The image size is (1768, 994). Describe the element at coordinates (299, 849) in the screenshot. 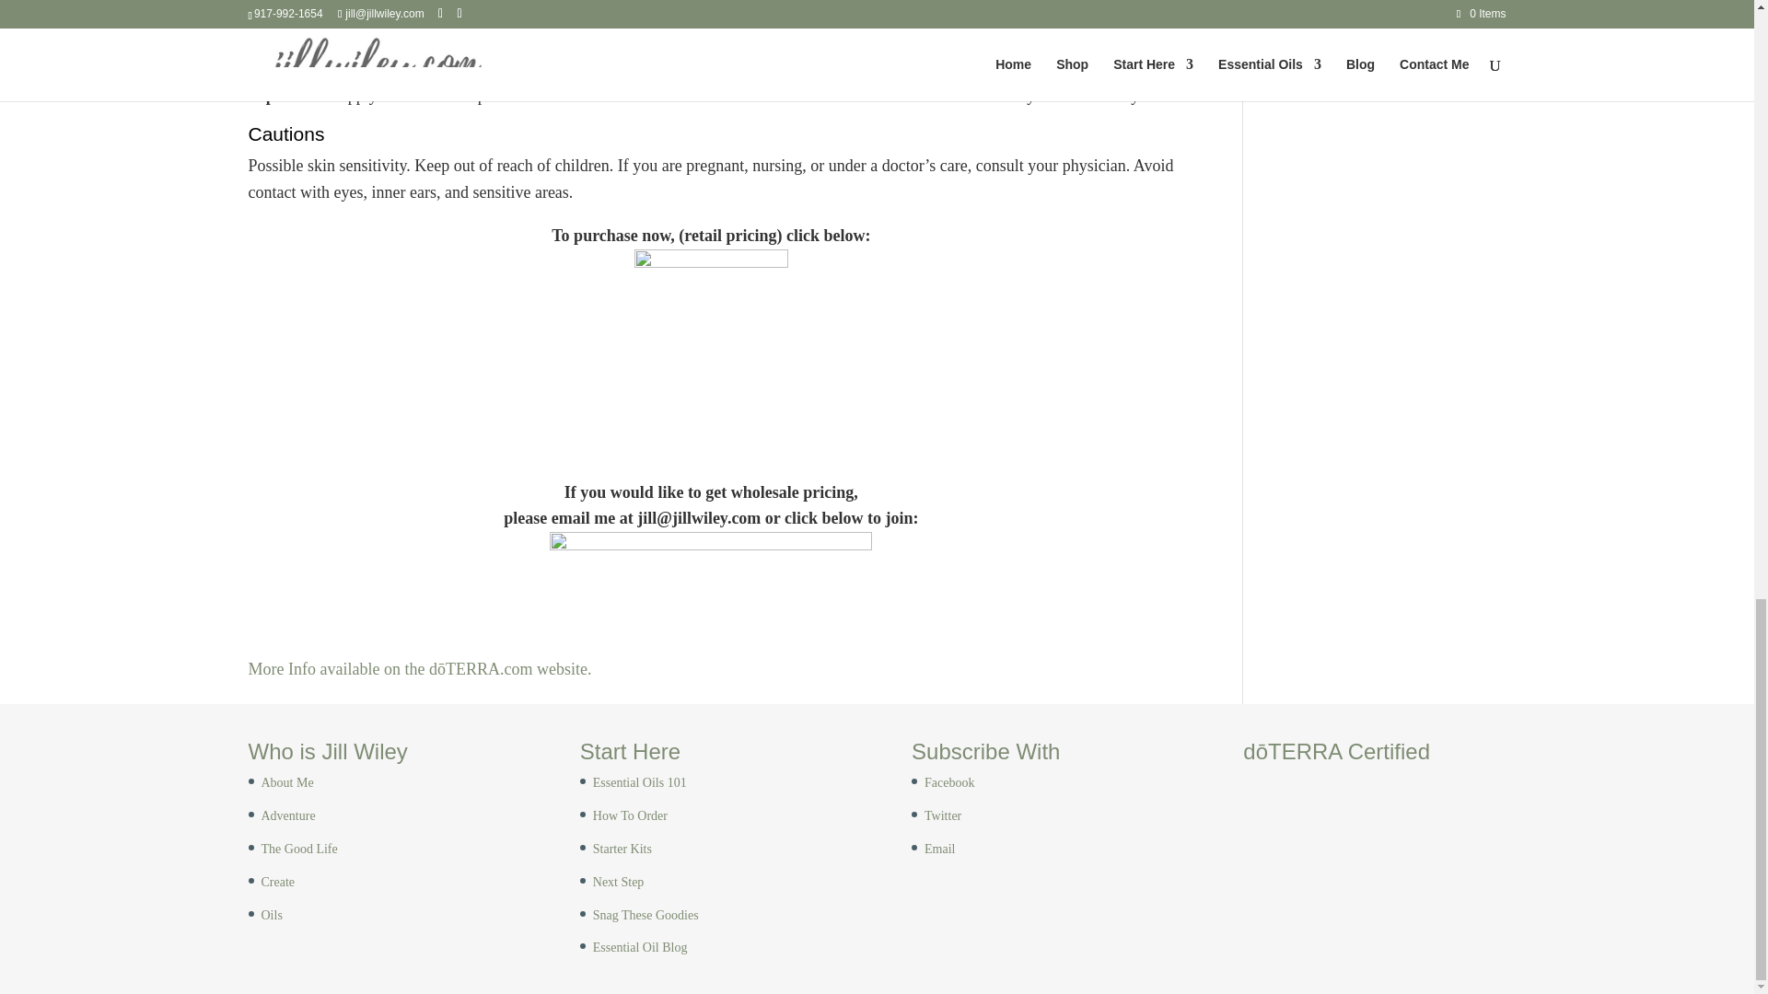

I see `The Good Life` at that location.